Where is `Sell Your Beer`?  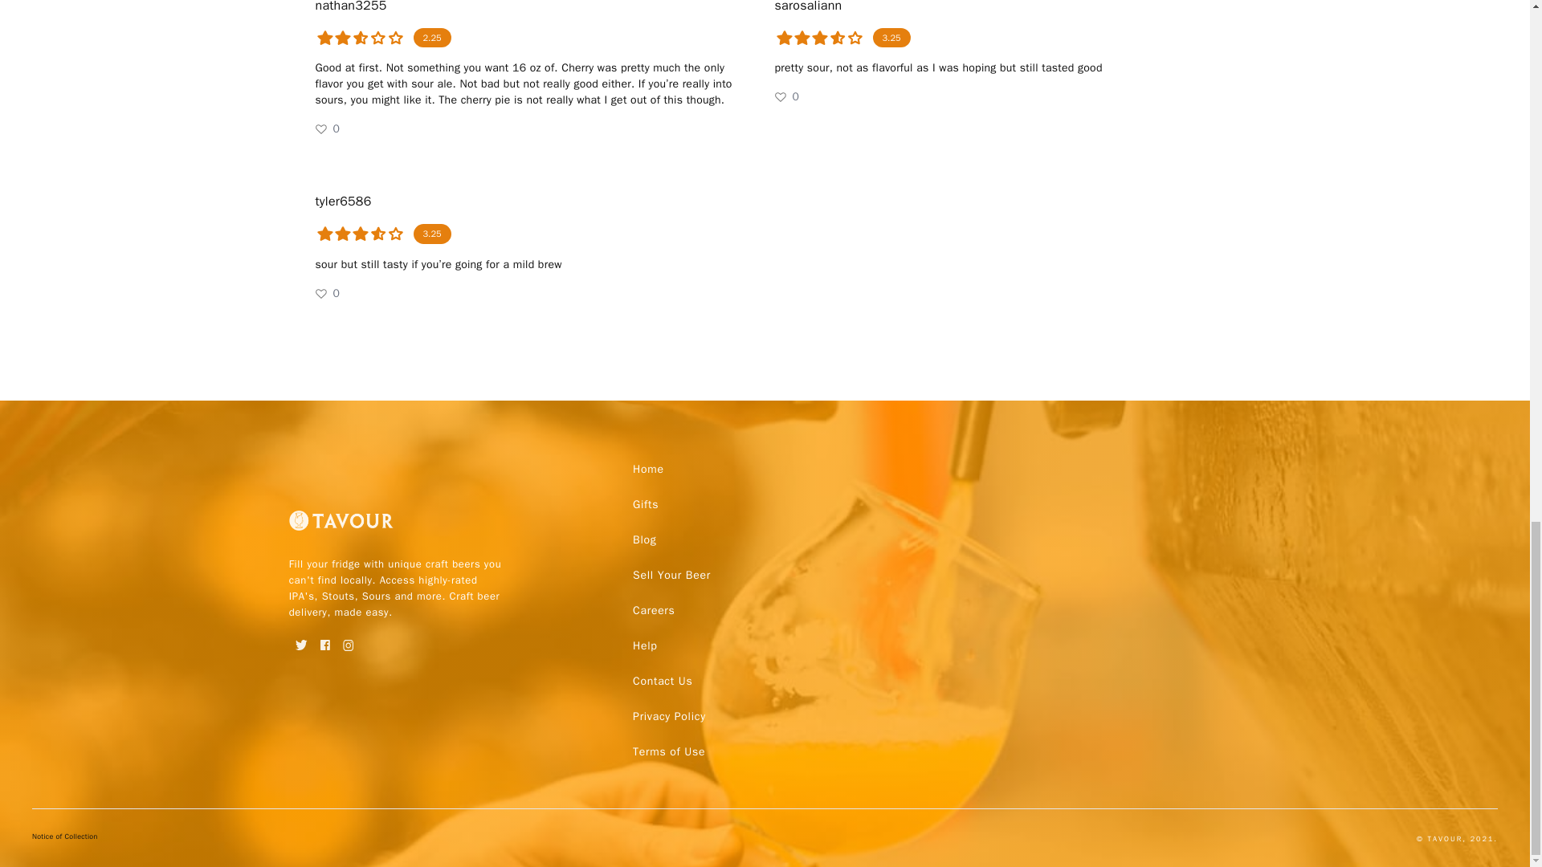
Sell Your Beer is located at coordinates (671, 575).